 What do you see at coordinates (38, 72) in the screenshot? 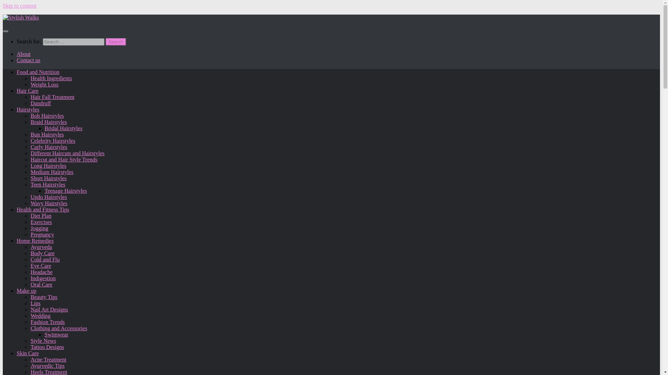
I see `Food and Nutrition` at bounding box center [38, 72].